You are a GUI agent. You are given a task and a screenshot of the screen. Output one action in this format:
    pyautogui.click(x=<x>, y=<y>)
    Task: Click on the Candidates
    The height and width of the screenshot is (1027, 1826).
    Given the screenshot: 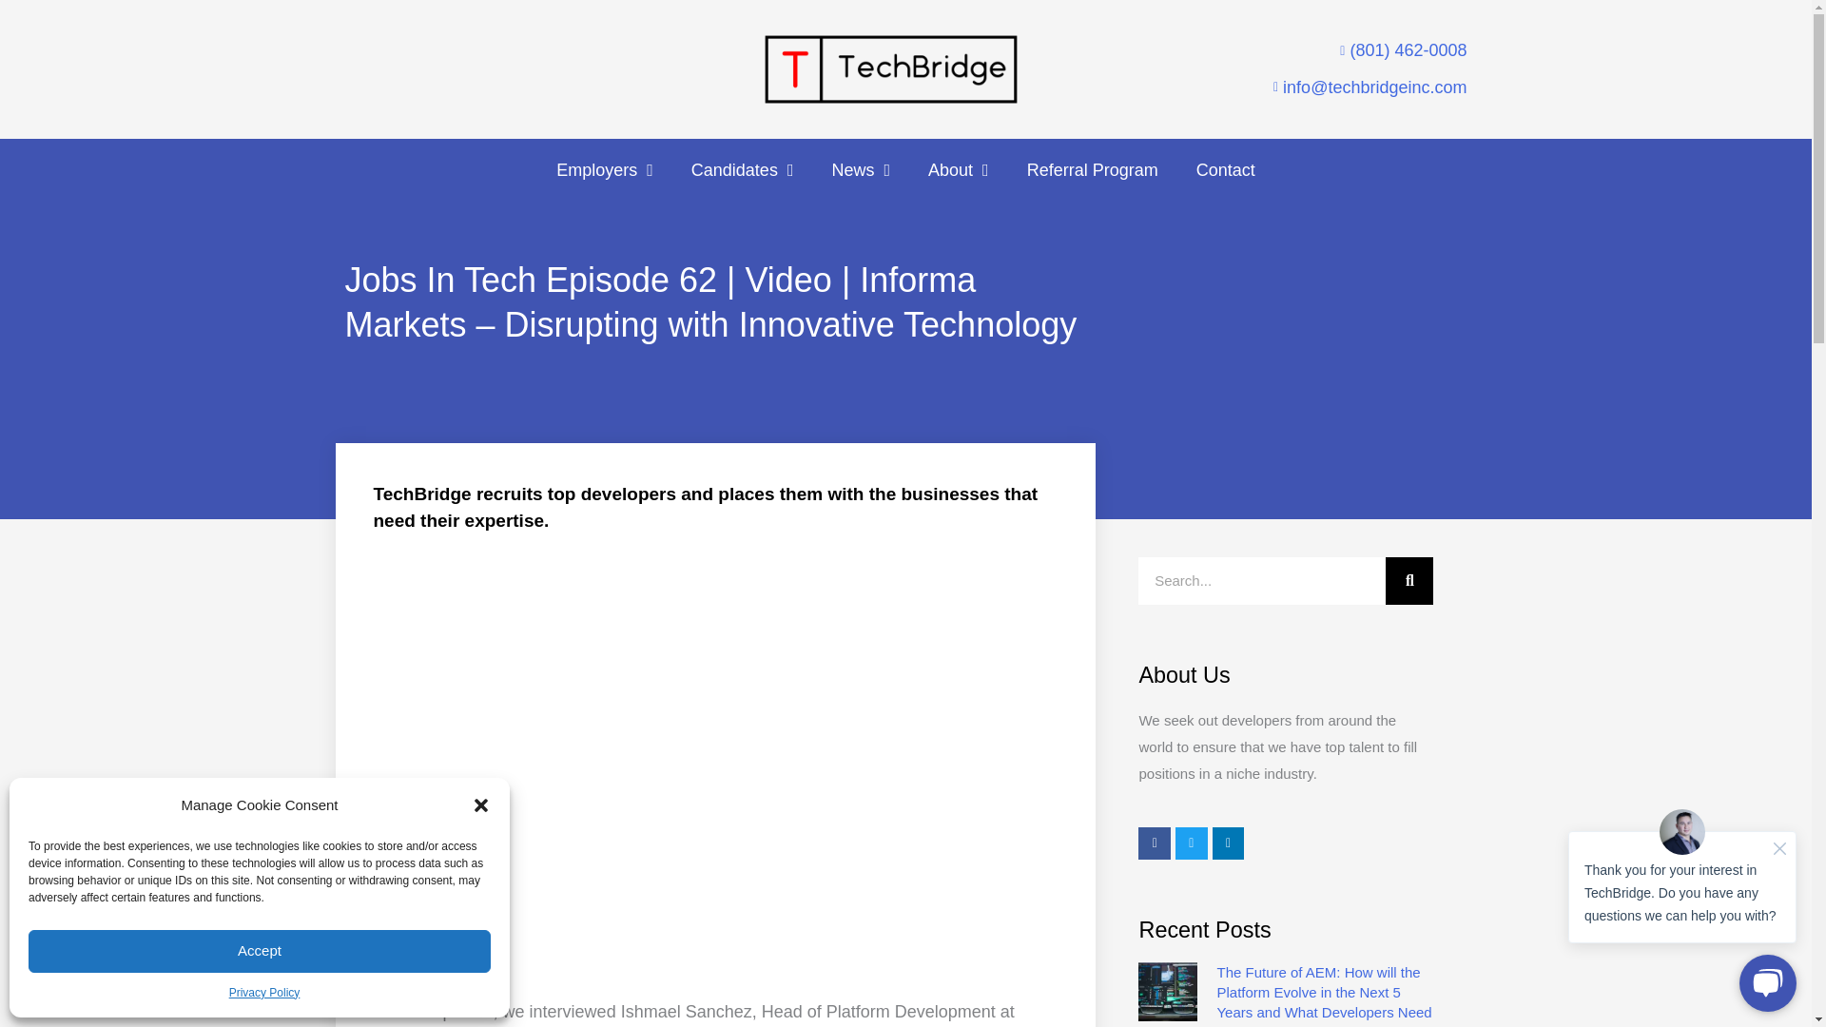 What is the action you would take?
    pyautogui.click(x=742, y=169)
    